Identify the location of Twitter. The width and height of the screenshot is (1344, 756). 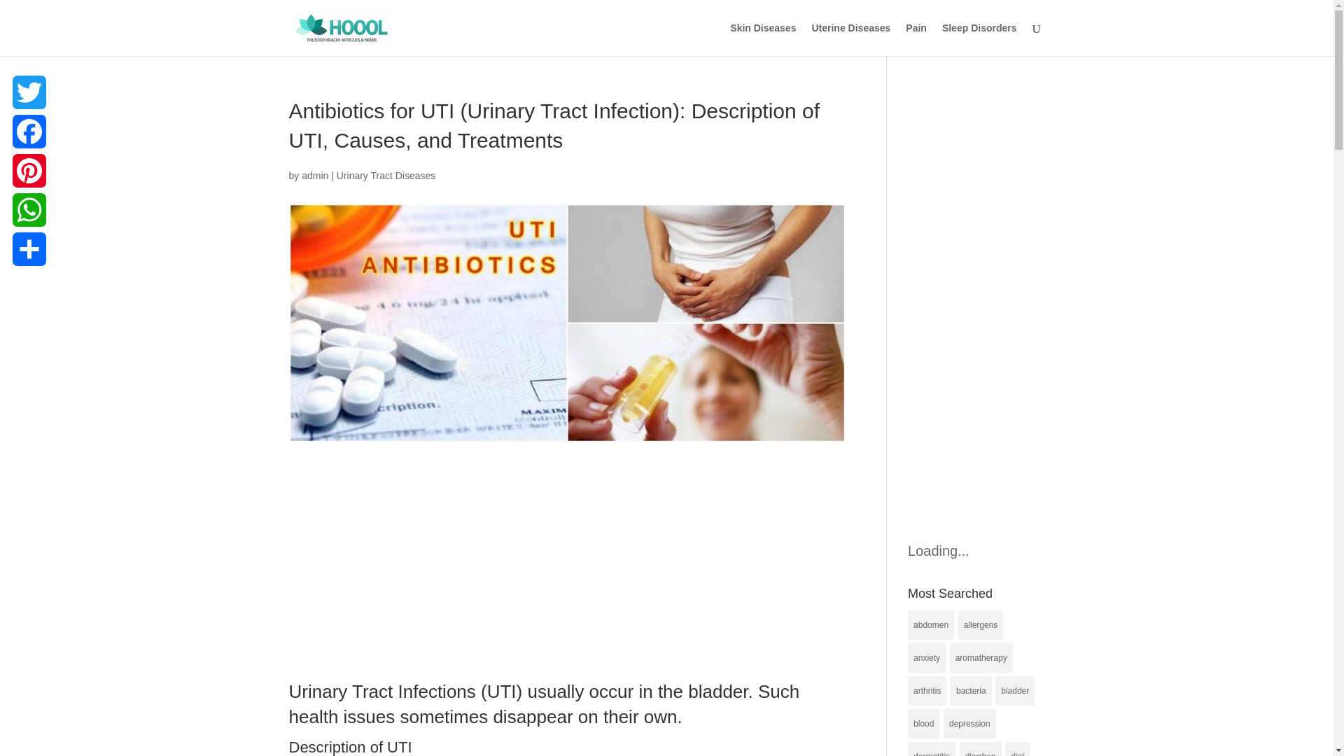
(29, 92).